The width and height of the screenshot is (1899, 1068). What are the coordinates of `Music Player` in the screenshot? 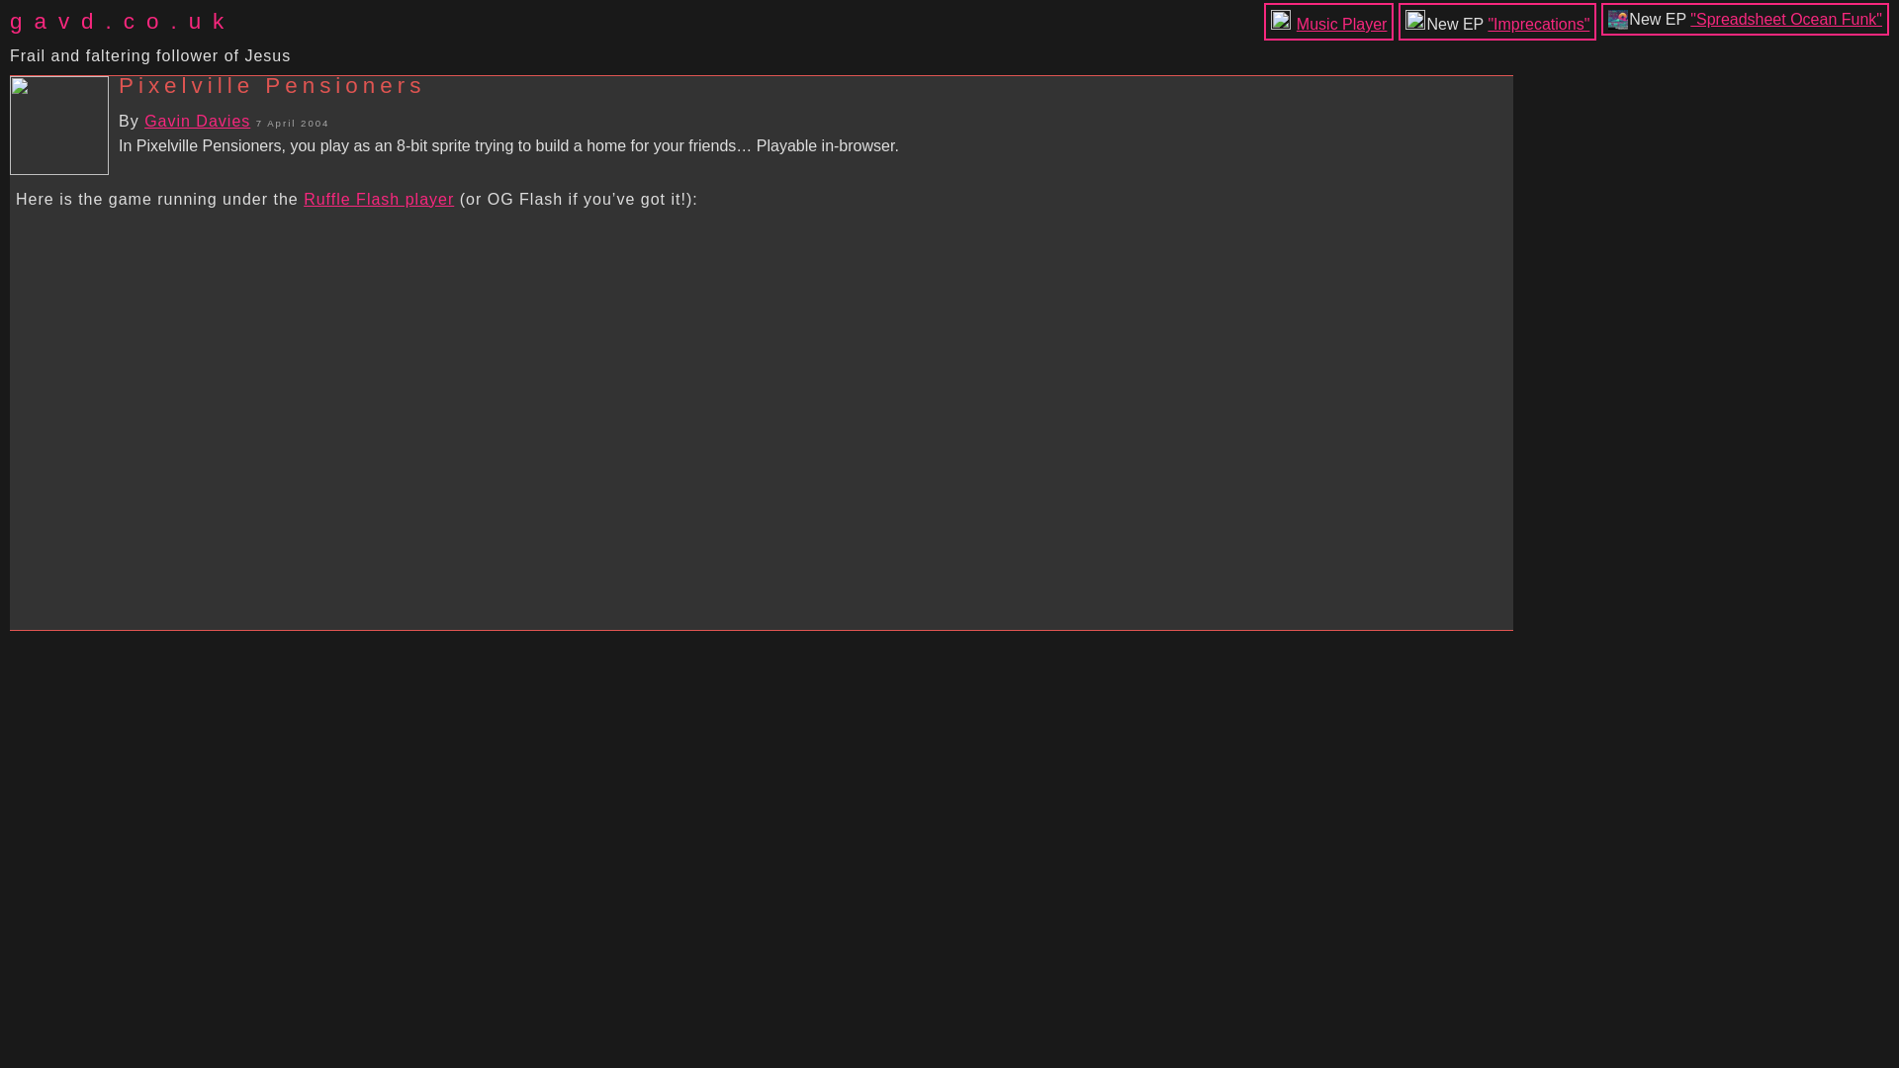 It's located at (1342, 24).